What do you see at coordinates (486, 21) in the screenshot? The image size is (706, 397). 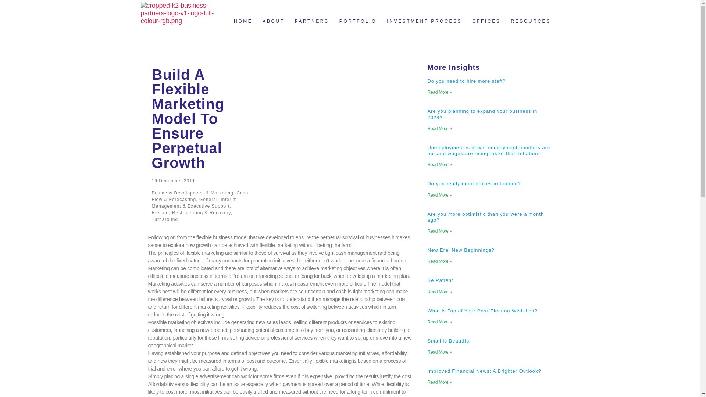 I see `OFFICES` at bounding box center [486, 21].